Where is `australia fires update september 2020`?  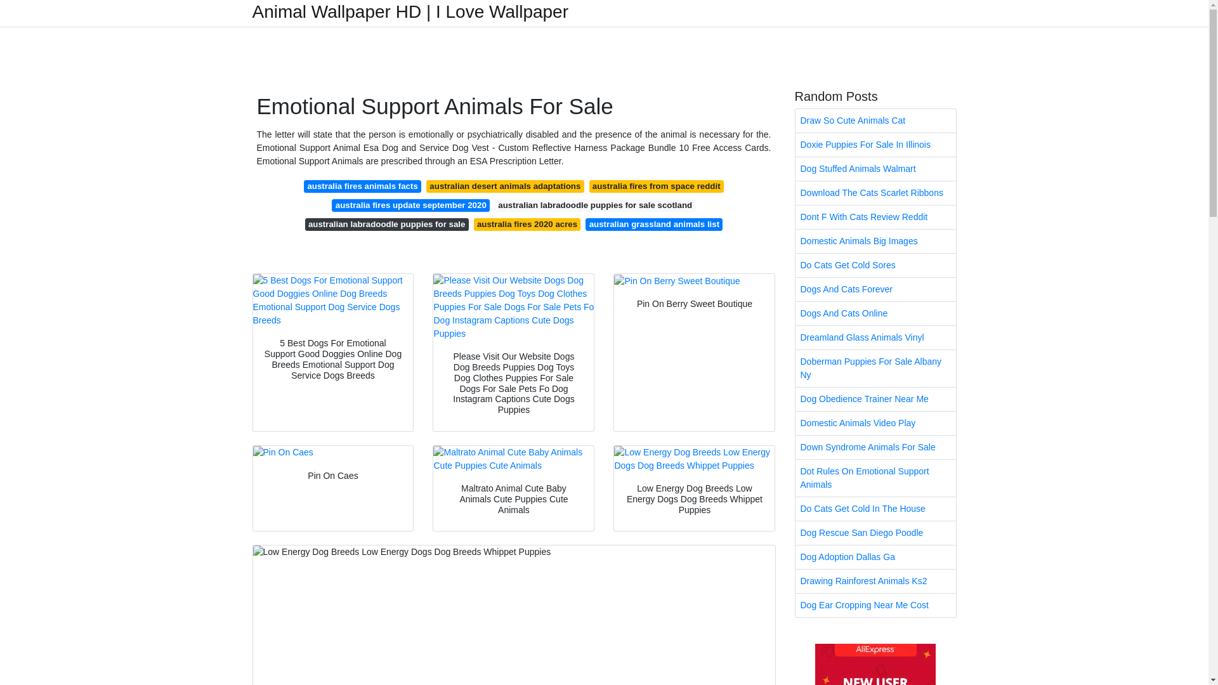 australia fires update september 2020 is located at coordinates (410, 205).